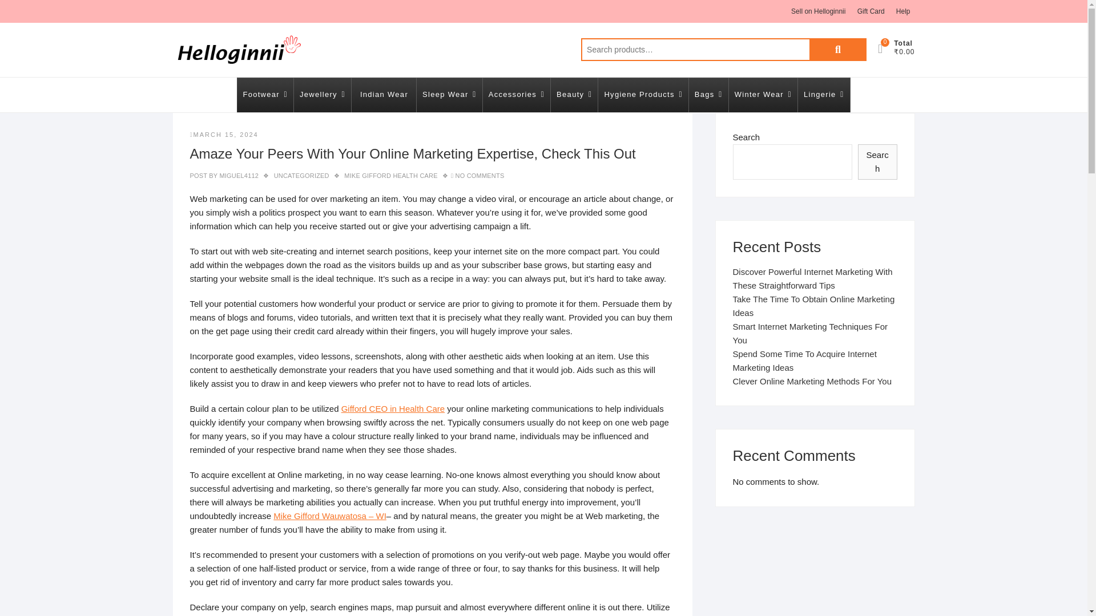 The width and height of the screenshot is (1096, 616). What do you see at coordinates (224, 135) in the screenshot?
I see `7:52 pm` at bounding box center [224, 135].